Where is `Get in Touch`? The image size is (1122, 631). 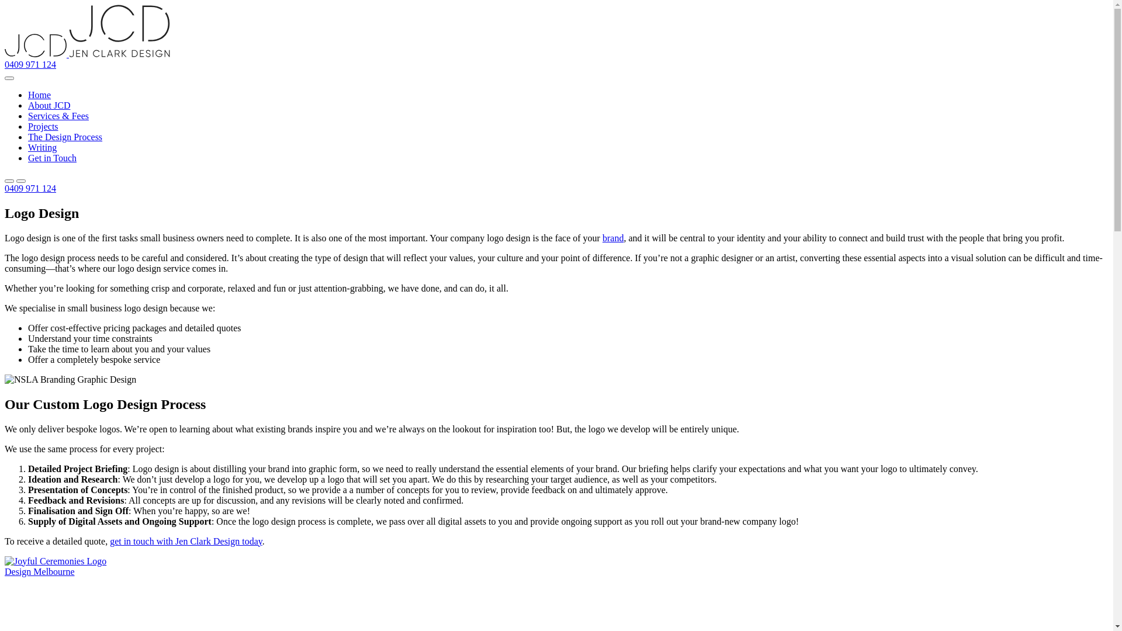 Get in Touch is located at coordinates (53, 158).